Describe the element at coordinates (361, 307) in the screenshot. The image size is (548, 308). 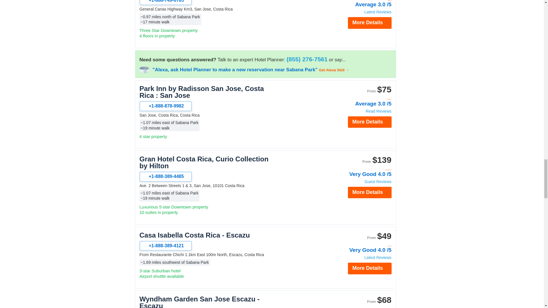
I see `3 stars` at that location.